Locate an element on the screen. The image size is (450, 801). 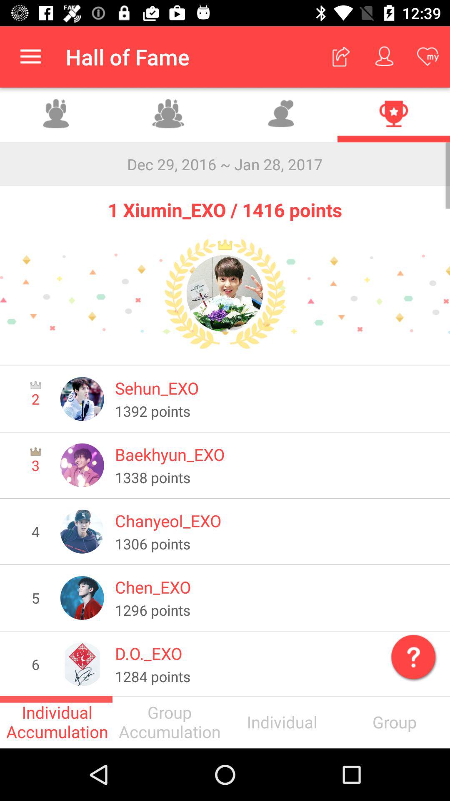
turn on item above dec 29 2016 item is located at coordinates (394, 115).